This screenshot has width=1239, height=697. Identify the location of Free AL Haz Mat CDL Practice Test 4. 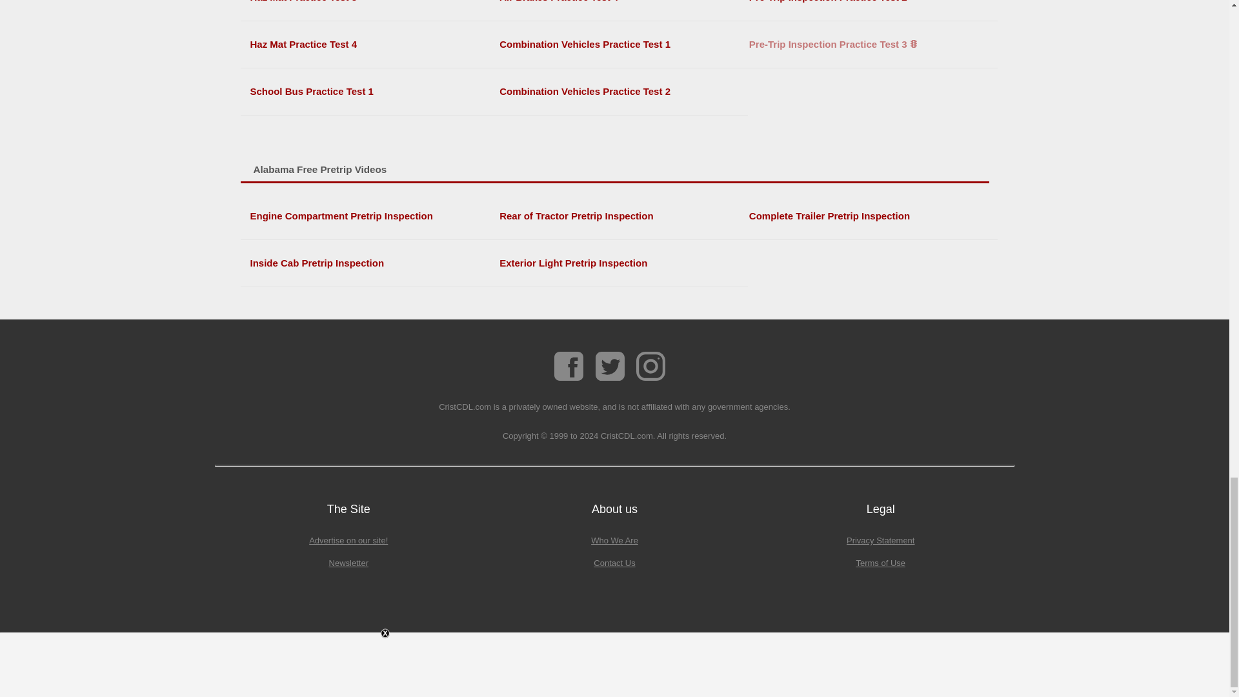
(369, 44).